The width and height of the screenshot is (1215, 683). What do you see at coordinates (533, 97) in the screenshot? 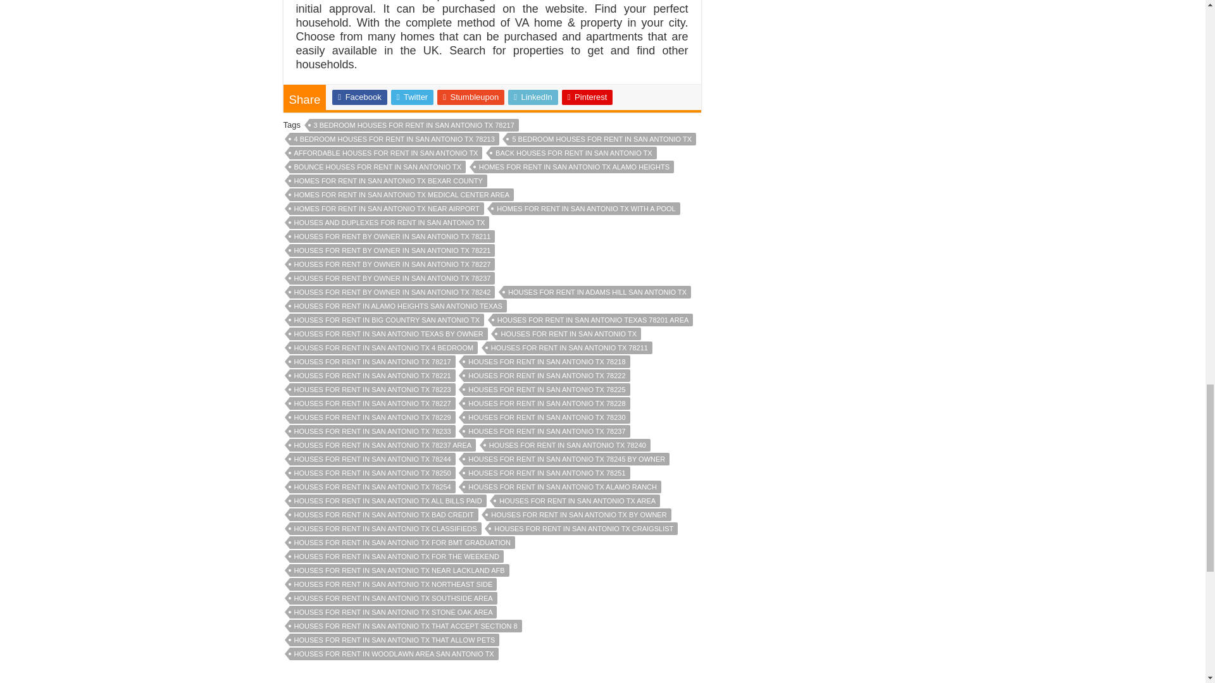
I see `LinkedIn` at bounding box center [533, 97].